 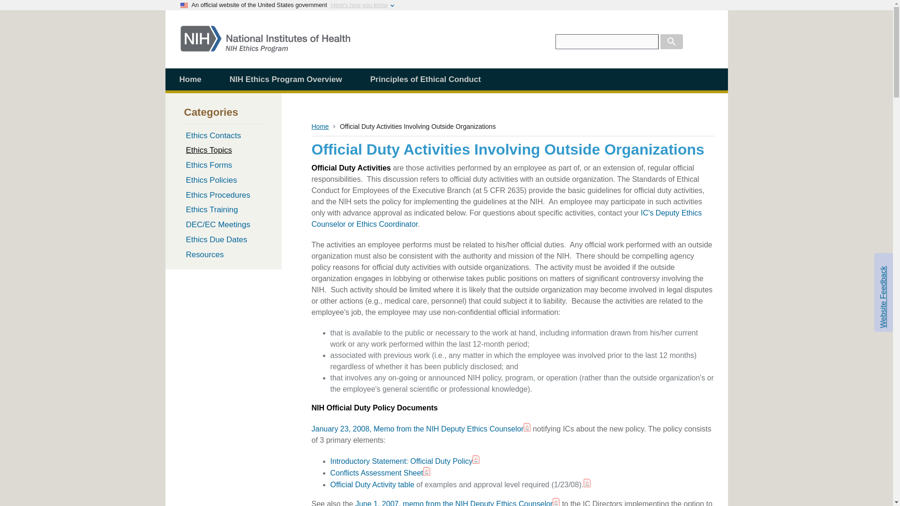 What do you see at coordinates (417, 429) in the screenshot?
I see `January 23, 2008, Memo from the NIH Deputy Ethics Counselor` at bounding box center [417, 429].